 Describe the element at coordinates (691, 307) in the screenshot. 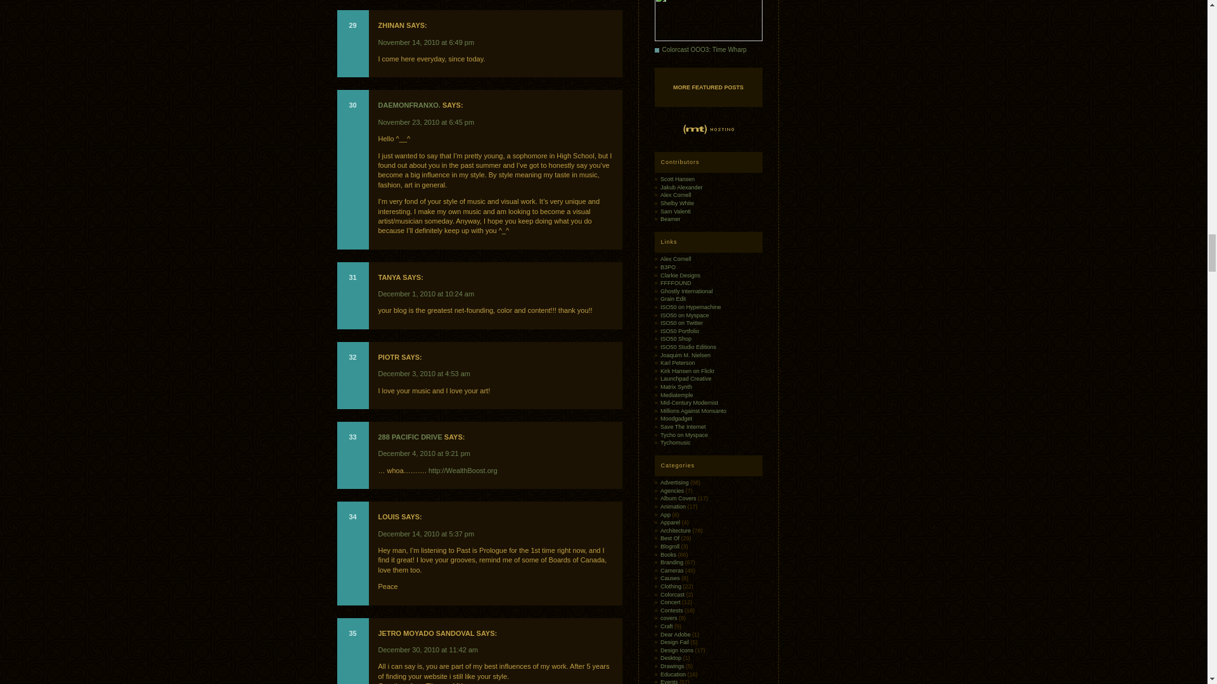

I see `Music from ISO50 on Hypemachine` at that location.